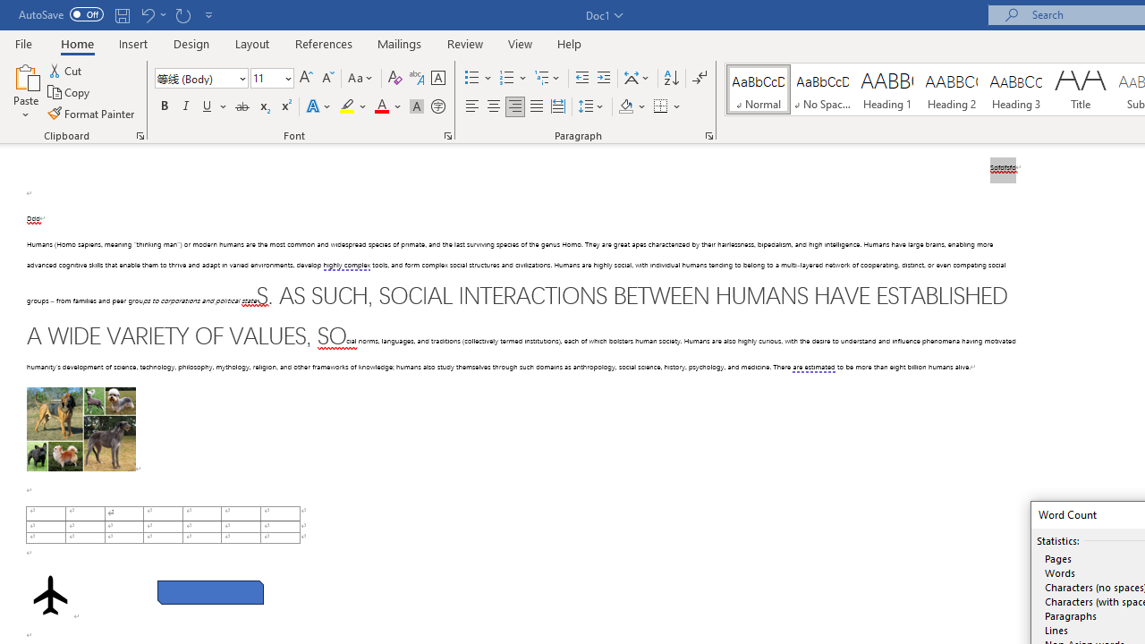 This screenshot has height=644, width=1145. Describe the element at coordinates (152, 14) in the screenshot. I see `Undo Paragraph Alignment` at that location.